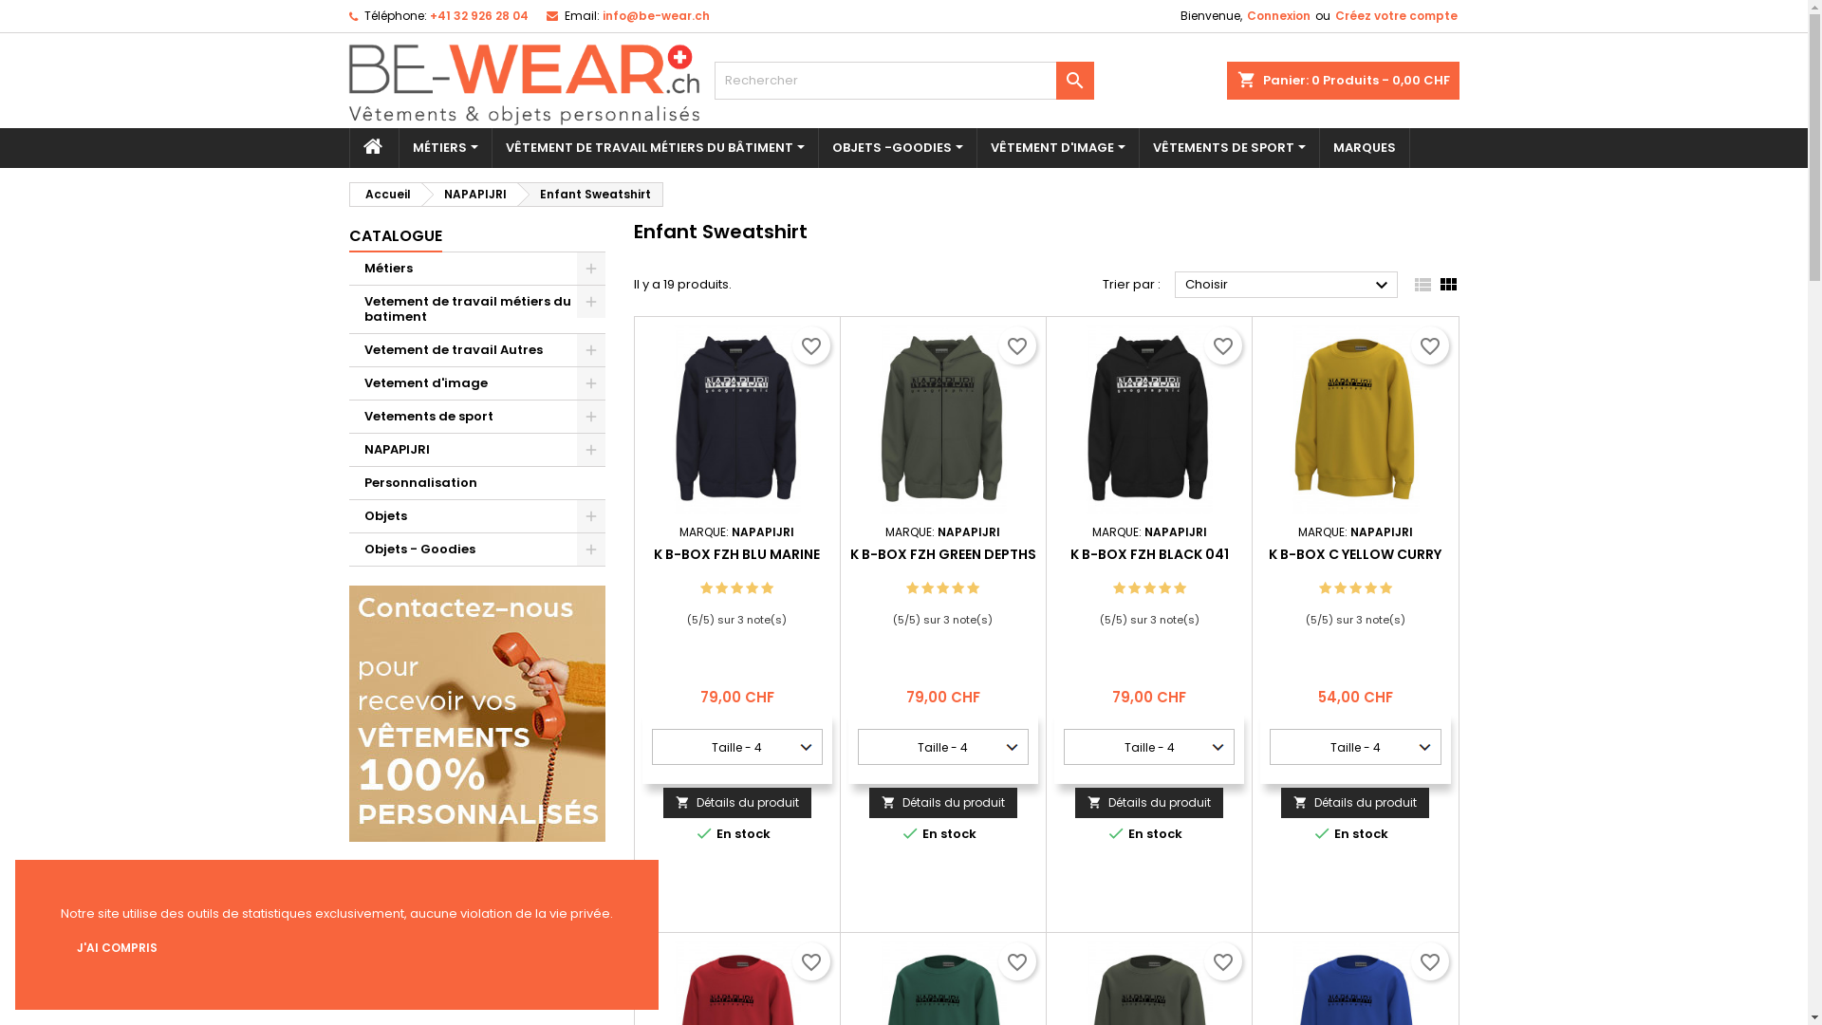 Image resolution: width=1822 pixels, height=1025 pixels. I want to click on Vetement de travail Autres, so click(477, 351).